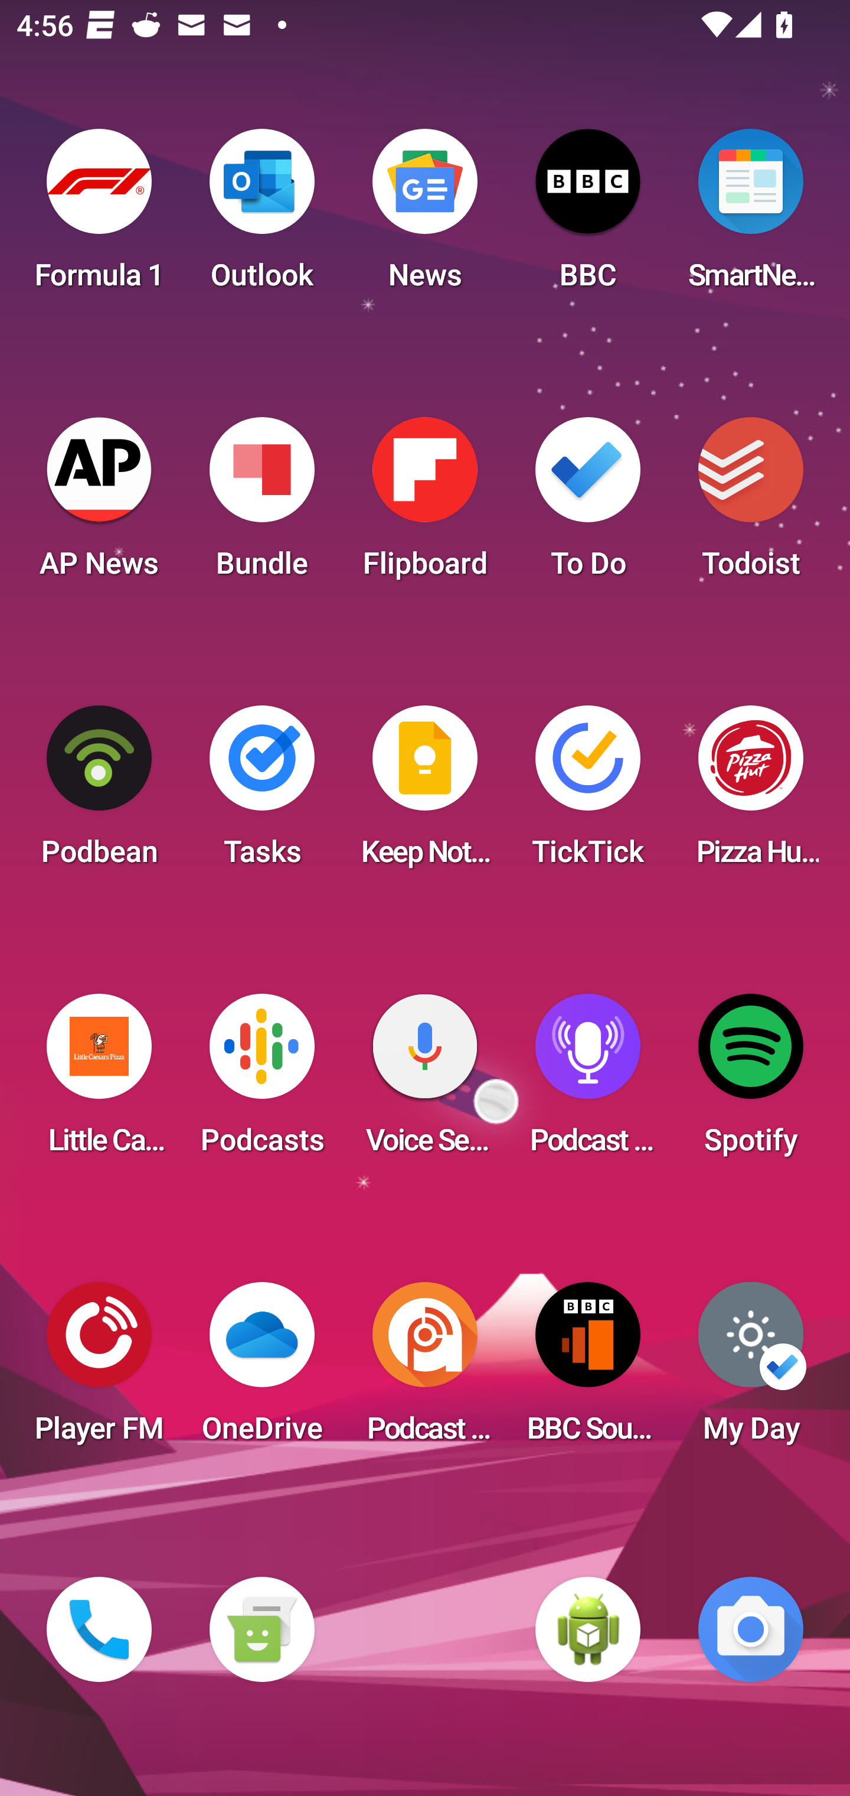 The height and width of the screenshot is (1796, 850). What do you see at coordinates (425, 1369) in the screenshot?
I see `Podcast Addict` at bounding box center [425, 1369].